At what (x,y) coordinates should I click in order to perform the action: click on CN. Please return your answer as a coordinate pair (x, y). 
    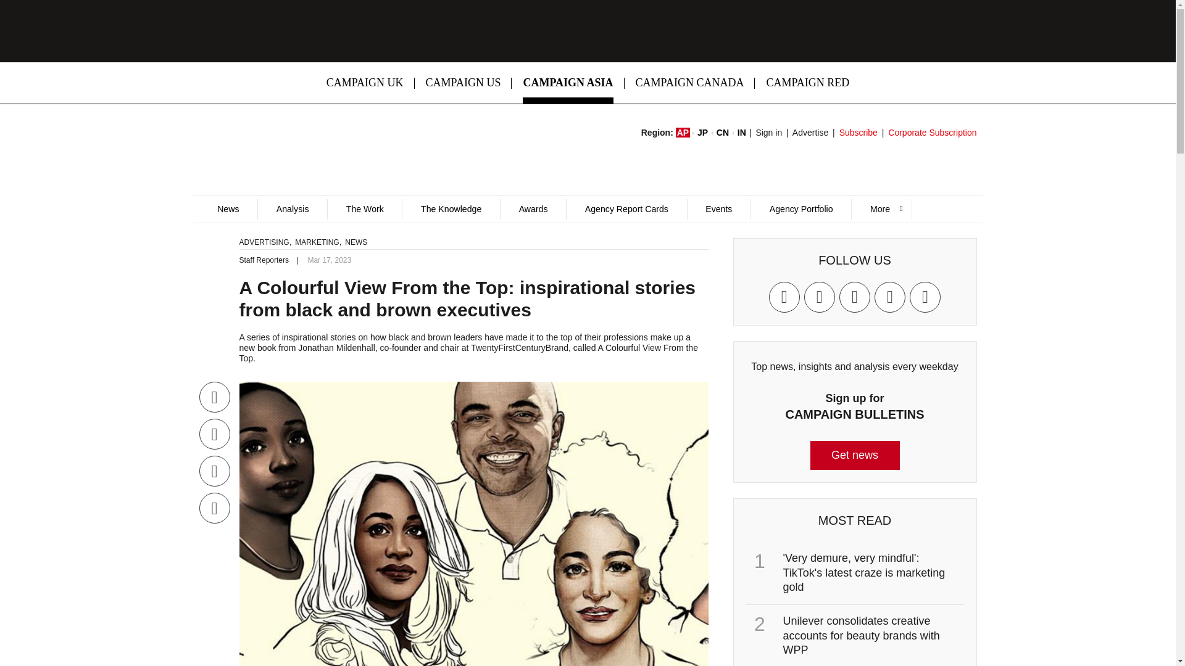
    Looking at the image, I should click on (722, 132).